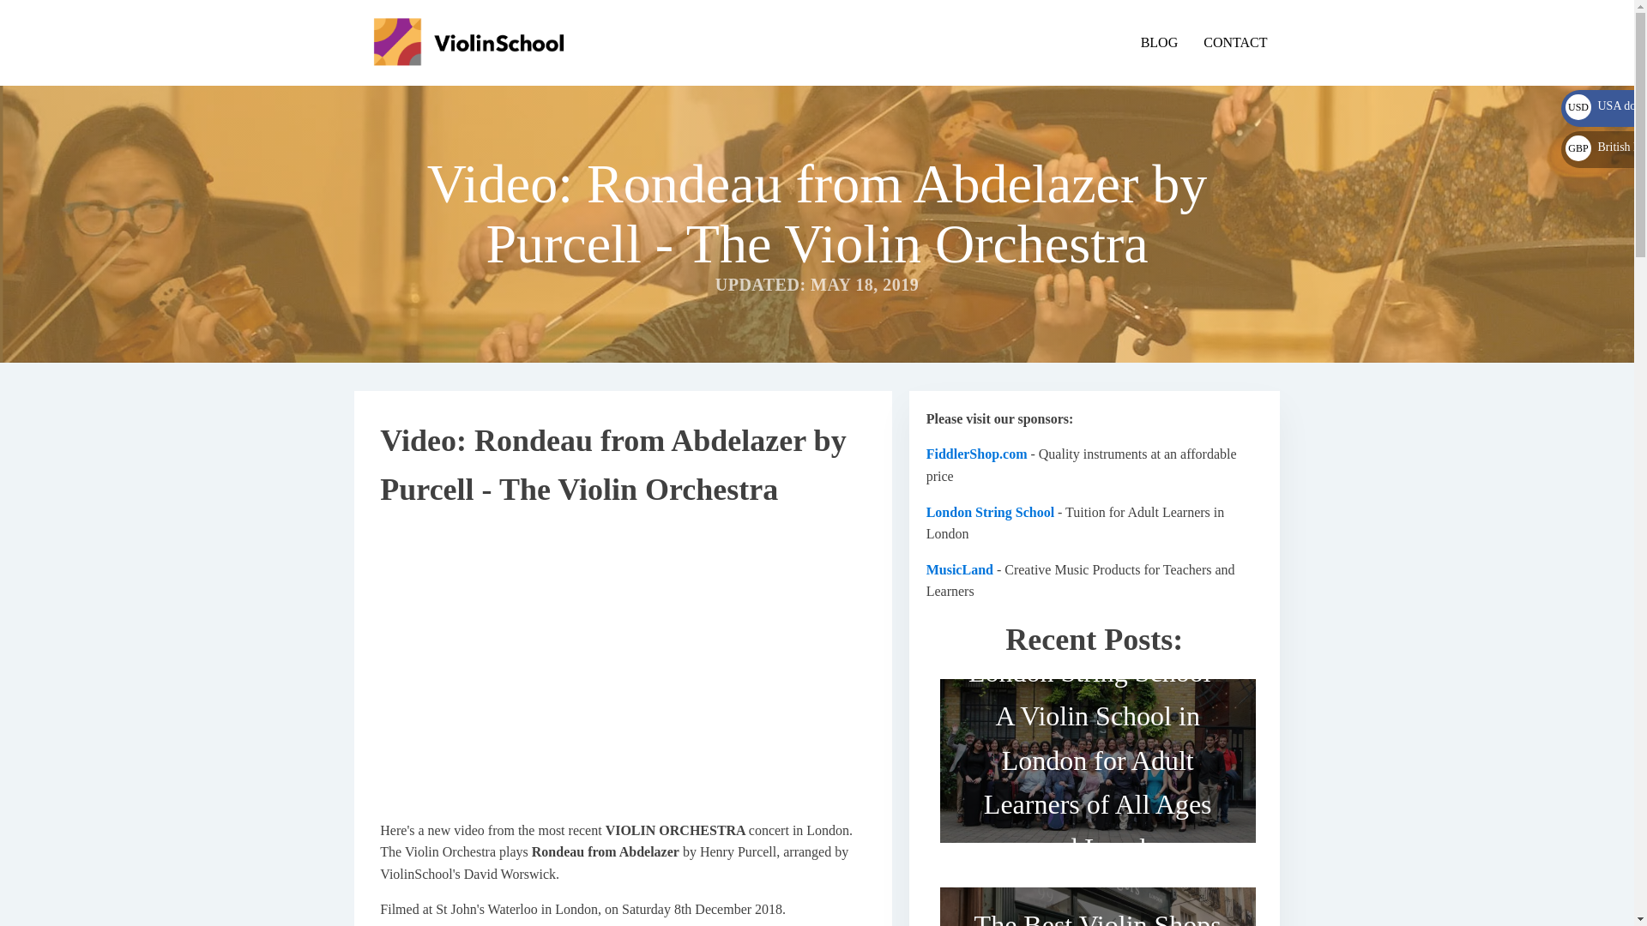  I want to click on FiddlerShop.com, so click(976, 453).